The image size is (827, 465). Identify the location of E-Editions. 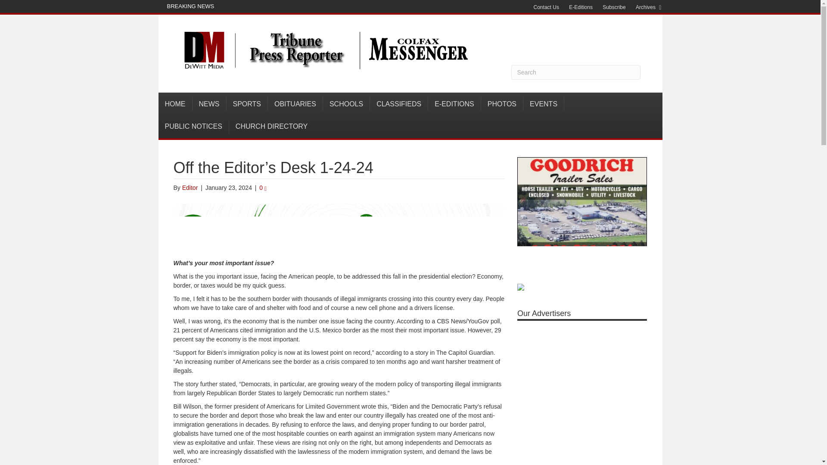
(581, 7).